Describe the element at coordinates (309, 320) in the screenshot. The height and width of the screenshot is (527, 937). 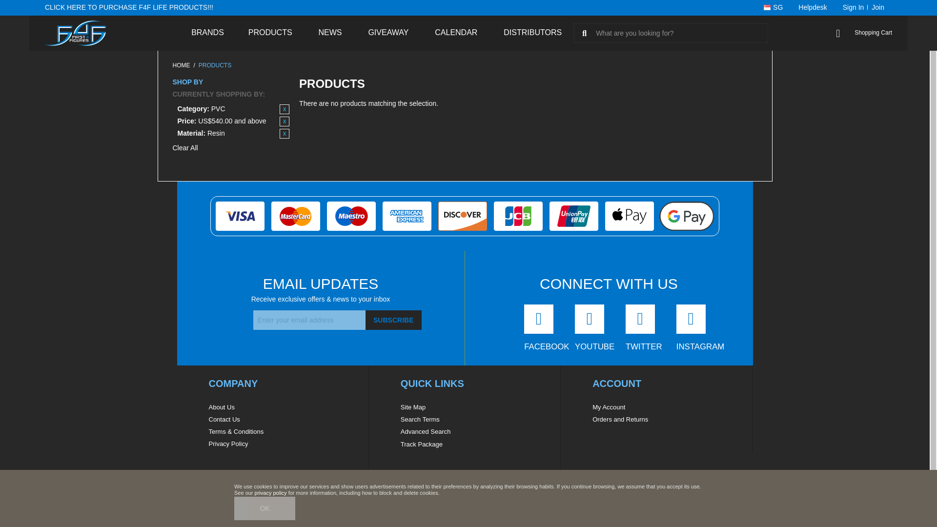
I see `Sign up for our newsletter` at that location.